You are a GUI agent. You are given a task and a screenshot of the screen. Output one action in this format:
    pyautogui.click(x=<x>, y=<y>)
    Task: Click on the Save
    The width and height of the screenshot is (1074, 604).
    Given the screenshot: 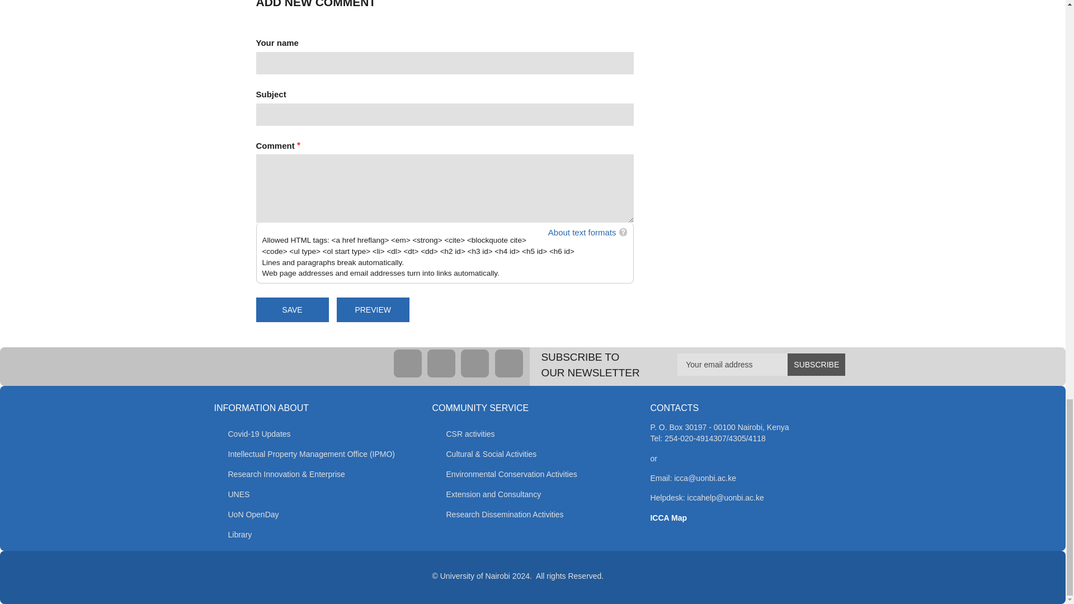 What is the action you would take?
    pyautogui.click(x=292, y=310)
    